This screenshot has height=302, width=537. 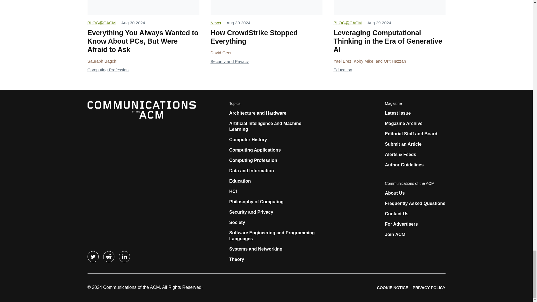 I want to click on Posts by Yael Erez, so click(x=342, y=61).